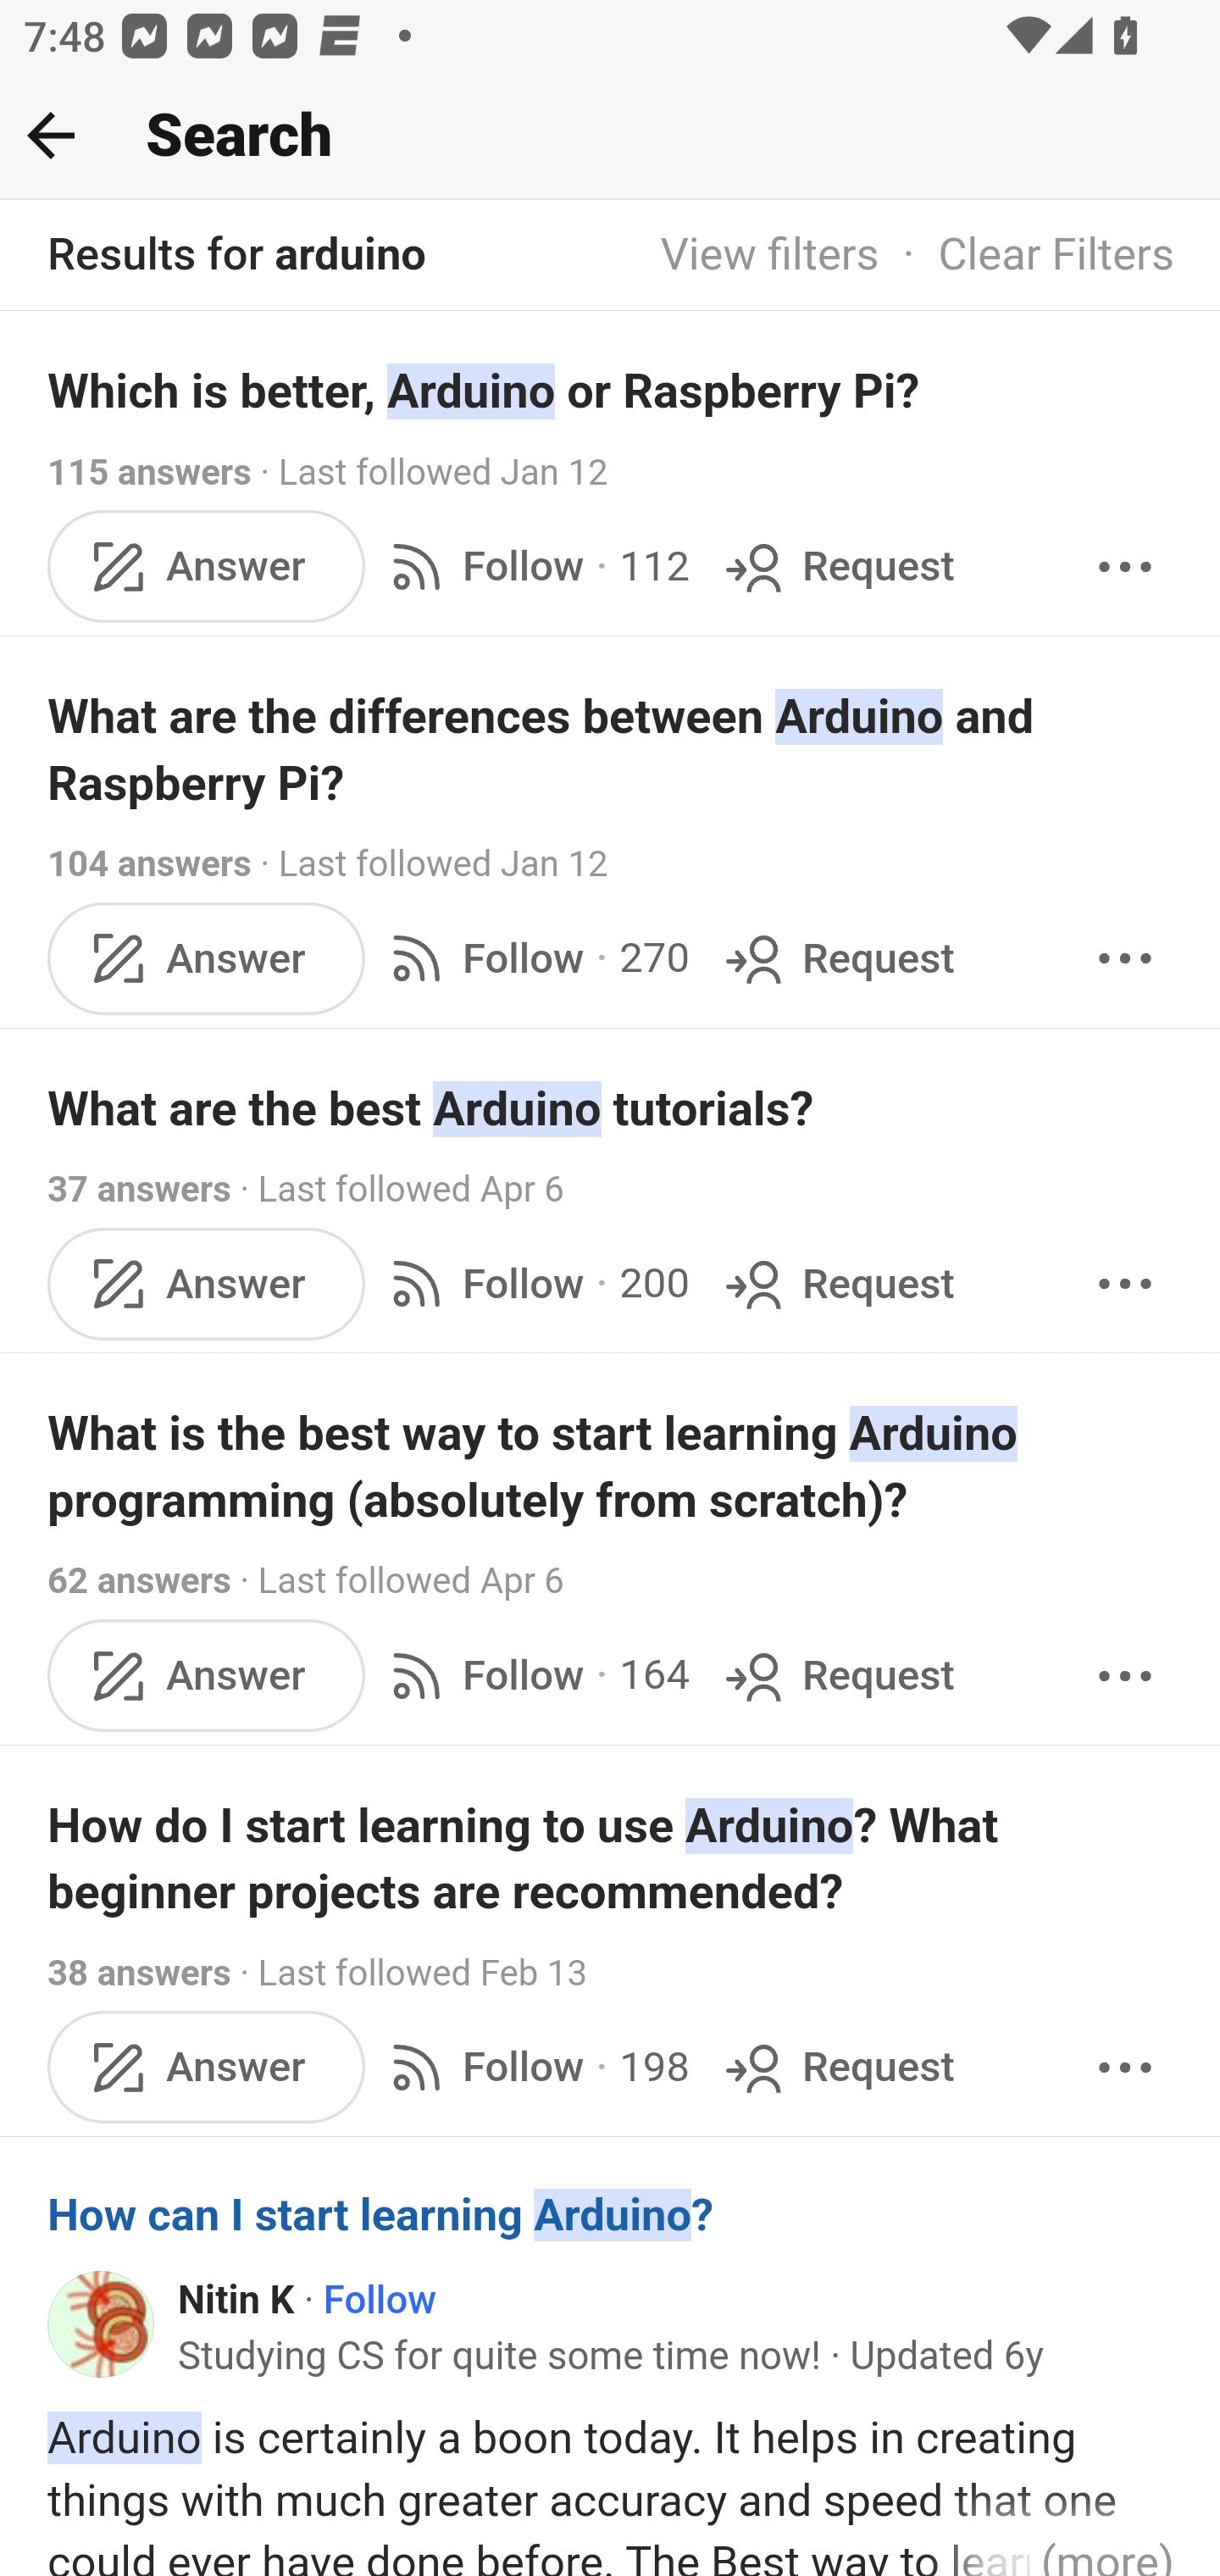 The image size is (1220, 2576). I want to click on · Clear Filters · Clear Filters, so click(1027, 256).